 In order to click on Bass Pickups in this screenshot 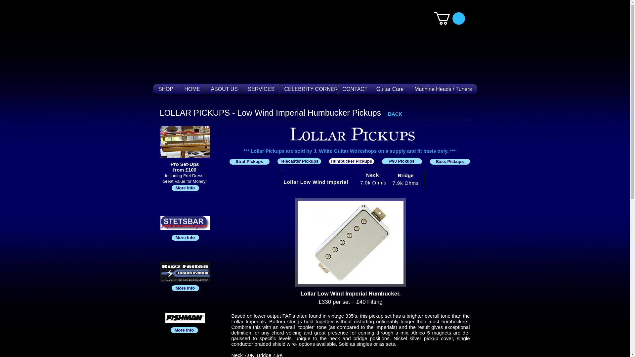, I will do `click(450, 161)`.